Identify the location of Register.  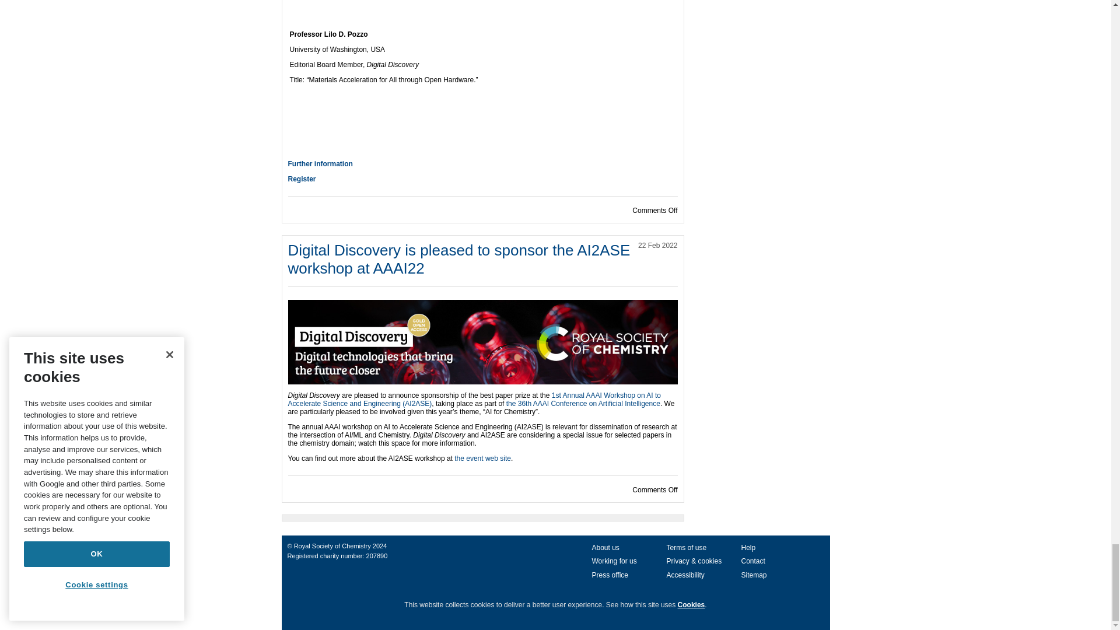
(302, 179).